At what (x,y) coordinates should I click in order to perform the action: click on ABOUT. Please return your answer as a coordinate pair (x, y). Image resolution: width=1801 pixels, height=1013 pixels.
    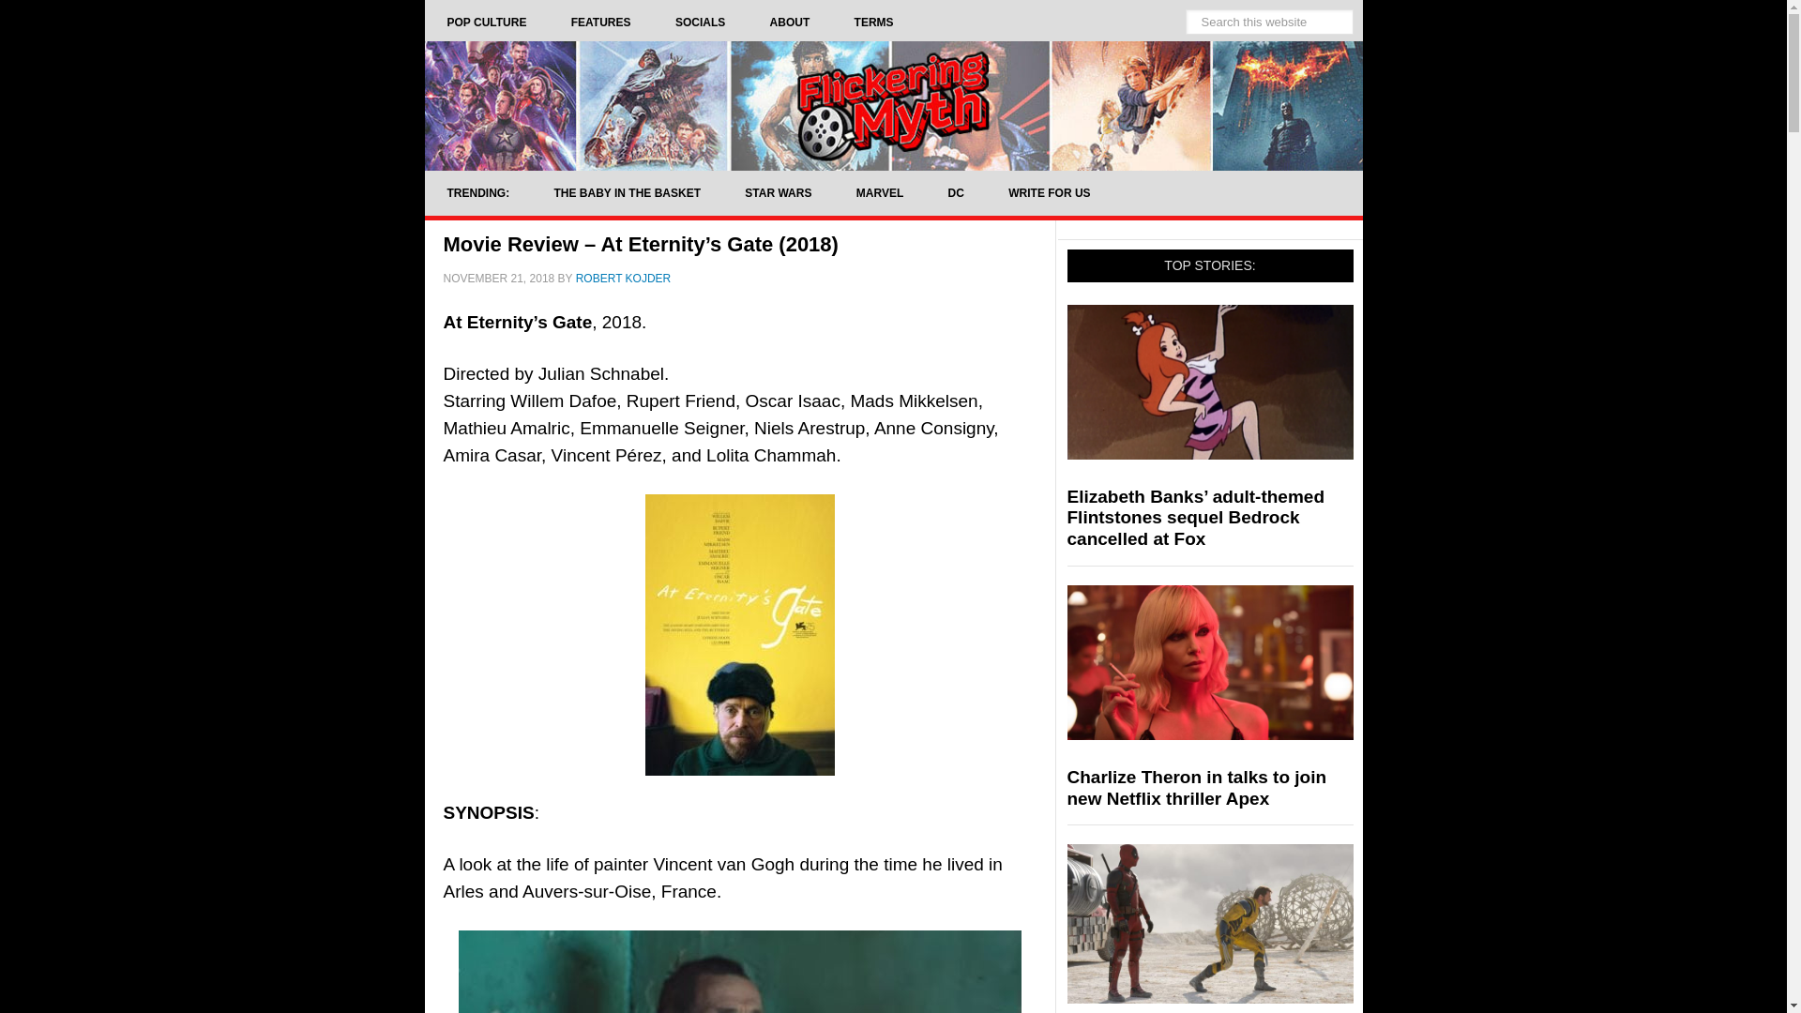
    Looking at the image, I should click on (790, 23).